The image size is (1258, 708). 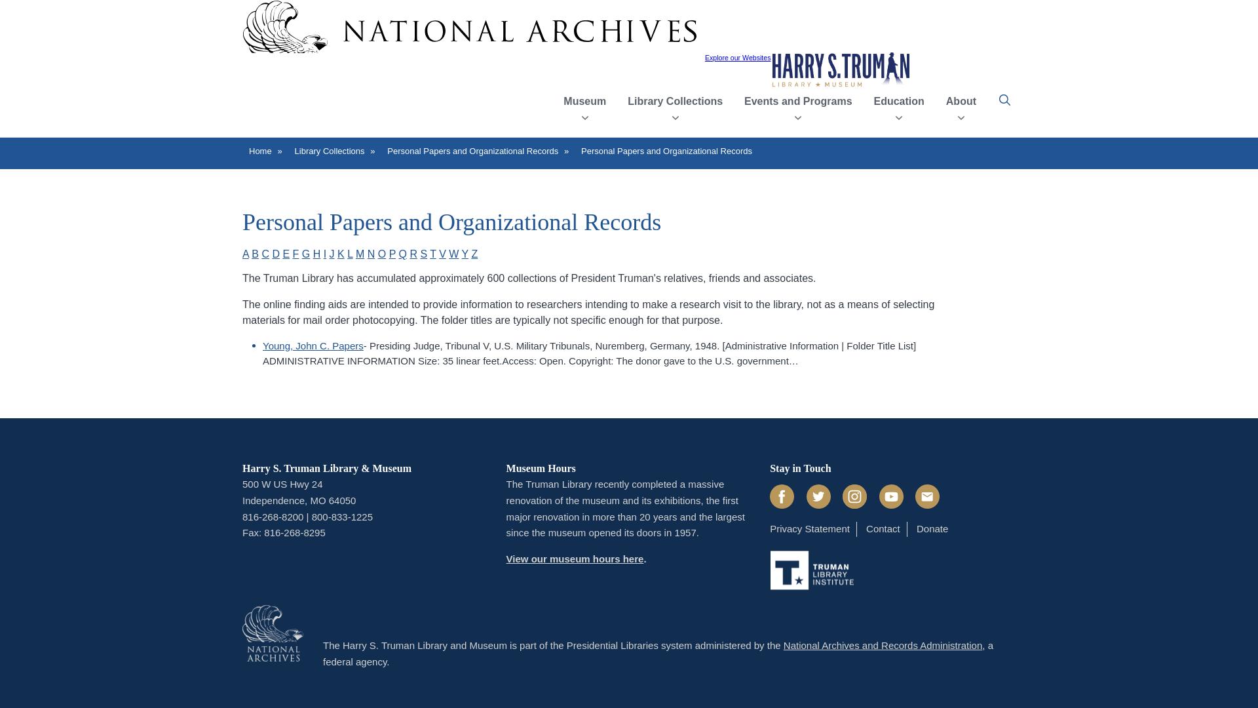 I want to click on Library Collections, so click(x=675, y=104).